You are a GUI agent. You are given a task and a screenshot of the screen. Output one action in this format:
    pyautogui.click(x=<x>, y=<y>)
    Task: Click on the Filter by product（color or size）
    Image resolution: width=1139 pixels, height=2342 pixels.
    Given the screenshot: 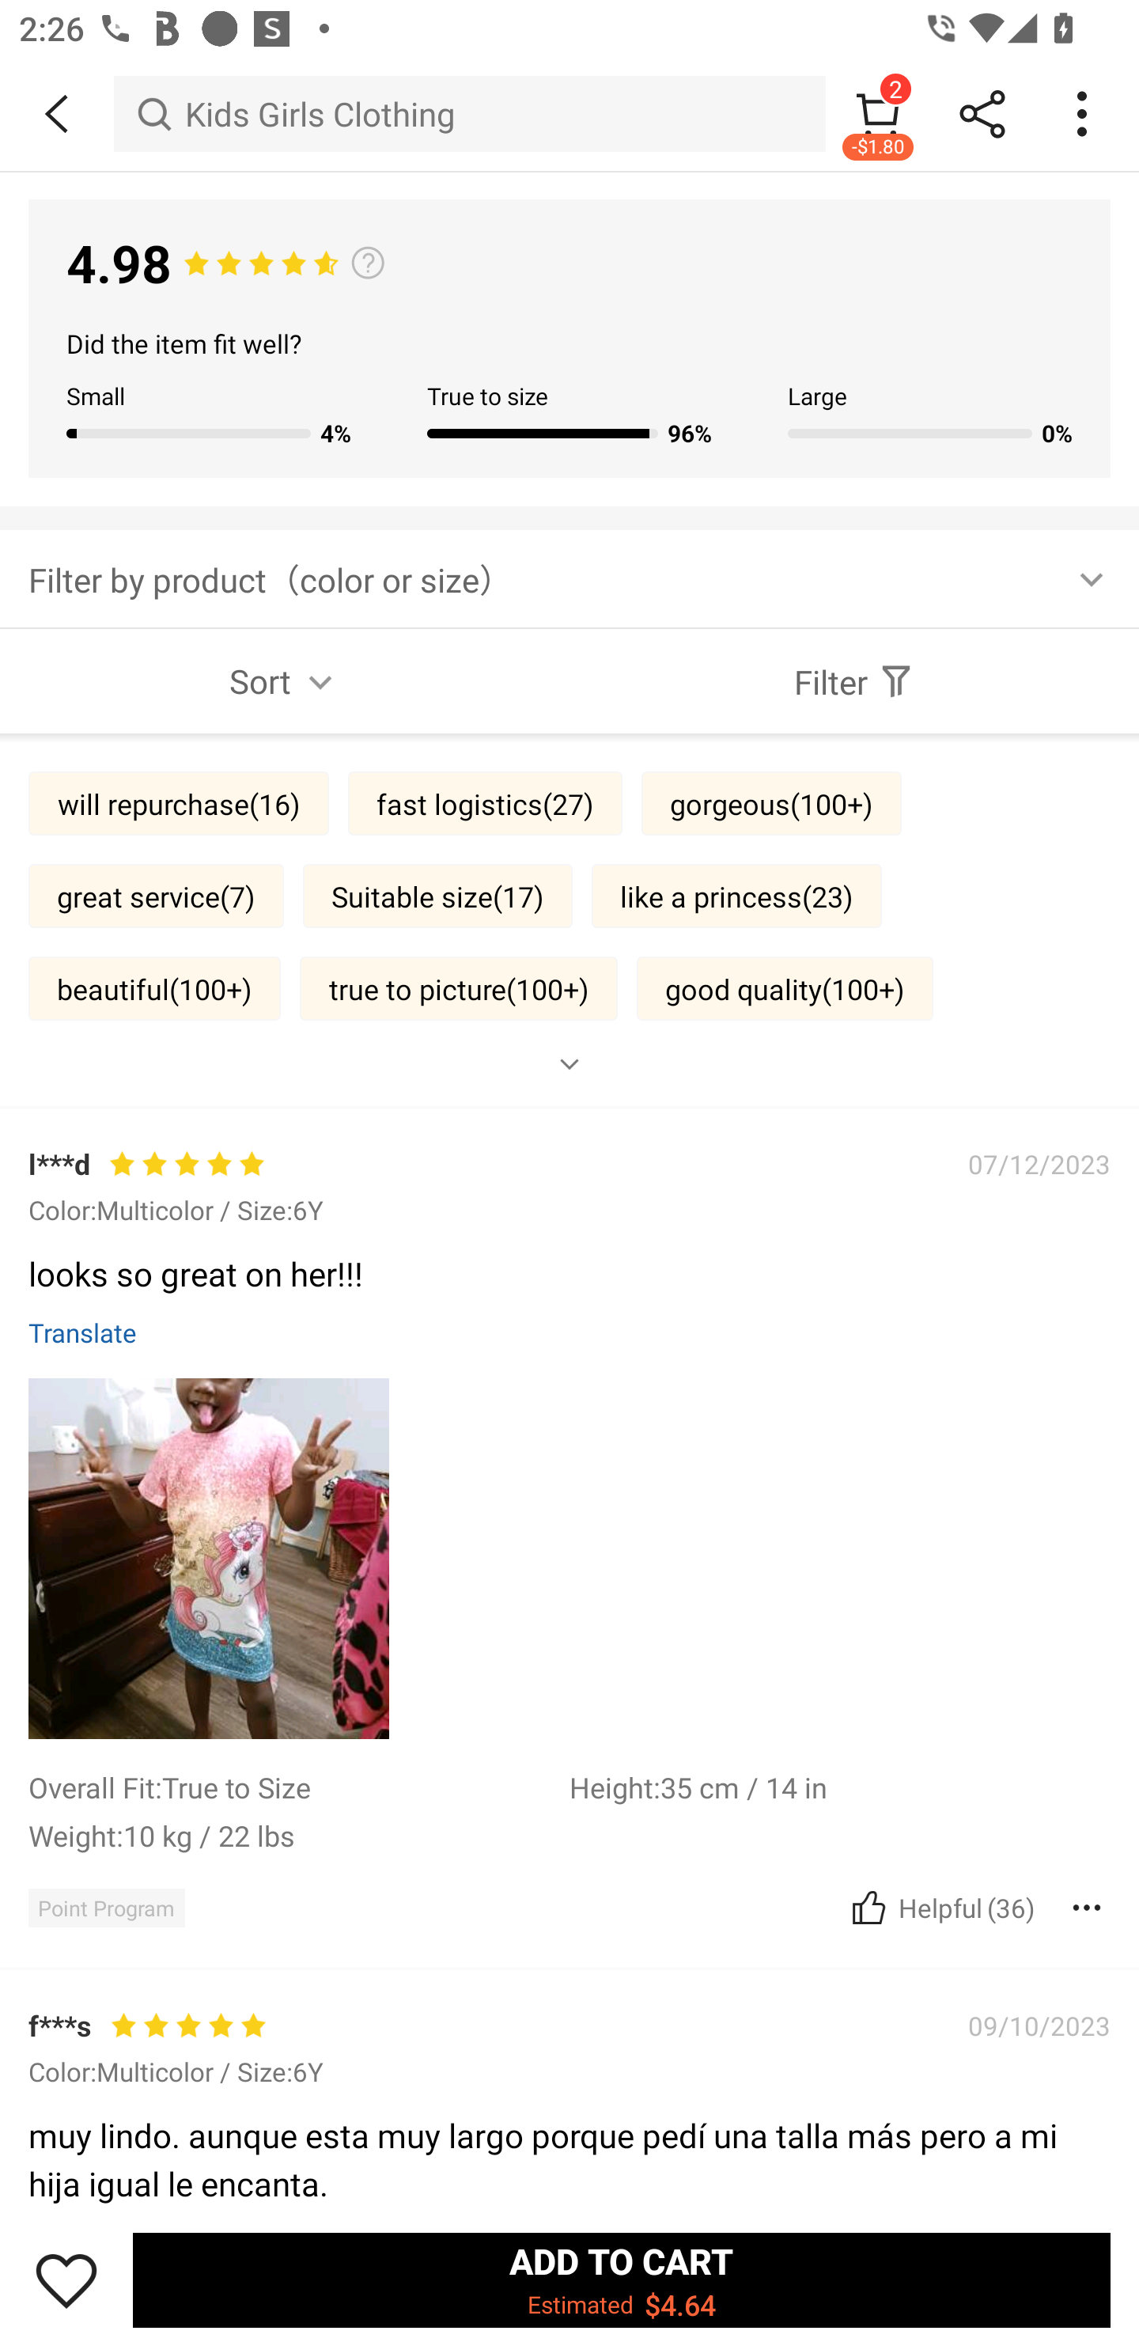 What is the action you would take?
    pyautogui.click(x=569, y=578)
    